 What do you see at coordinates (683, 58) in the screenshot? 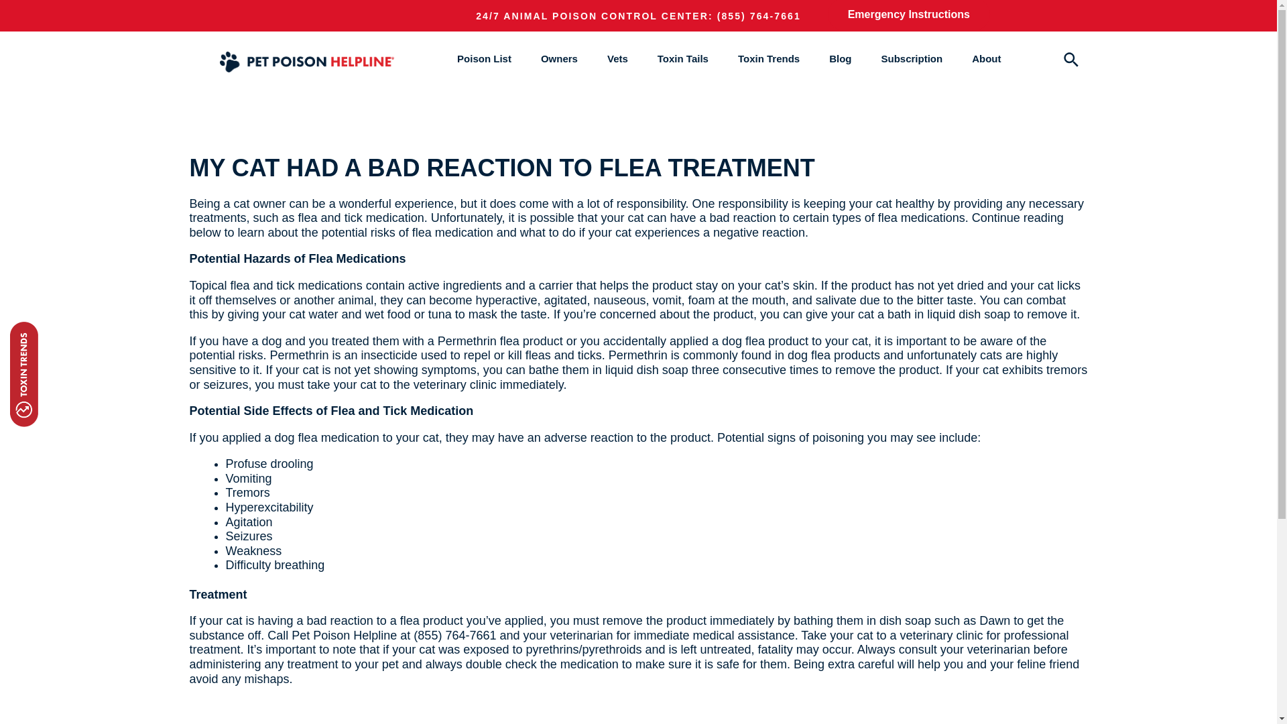
I see `Toxin Tails` at bounding box center [683, 58].